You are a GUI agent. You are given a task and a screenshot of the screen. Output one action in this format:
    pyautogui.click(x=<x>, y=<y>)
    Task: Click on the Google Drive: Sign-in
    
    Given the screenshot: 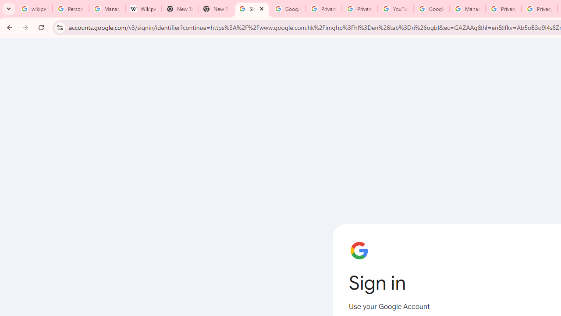 What is the action you would take?
    pyautogui.click(x=288, y=9)
    